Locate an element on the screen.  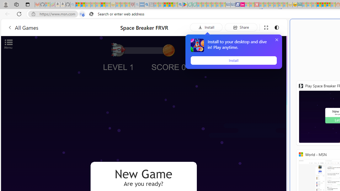
Install is located at coordinates (233, 60).